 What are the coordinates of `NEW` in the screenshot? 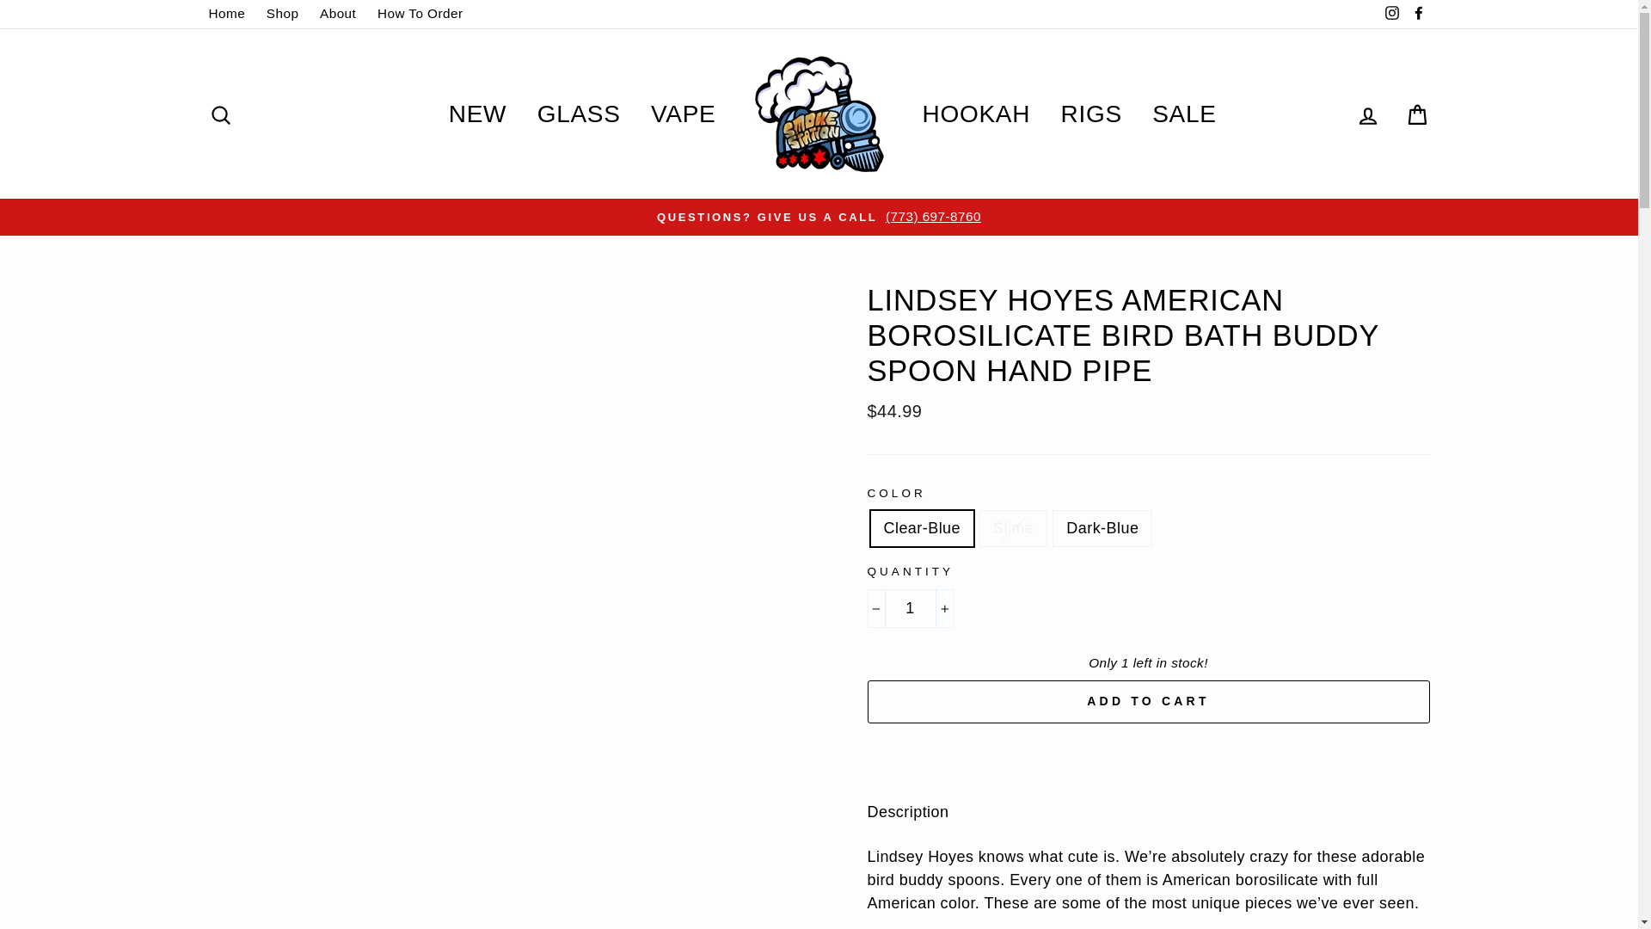 It's located at (477, 114).